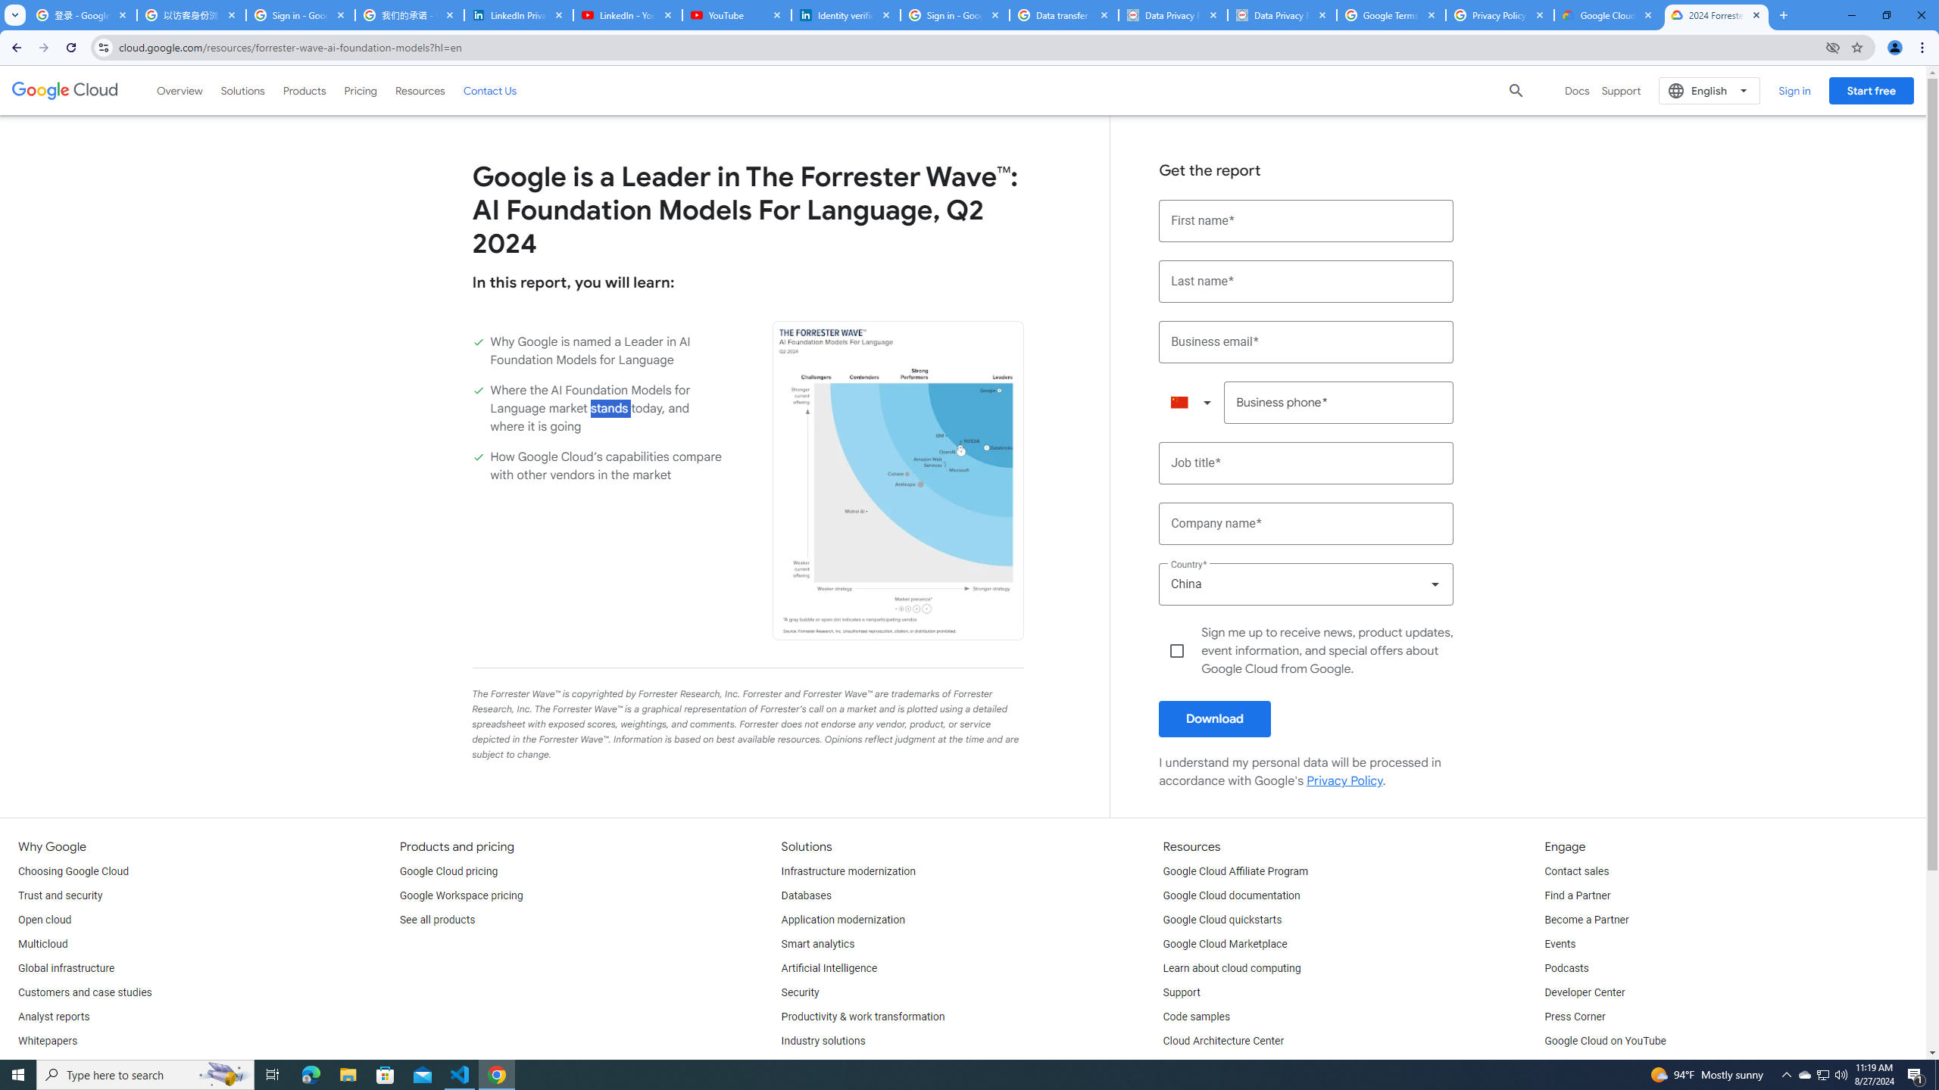  I want to click on Learn about cloud computing, so click(1232, 969).